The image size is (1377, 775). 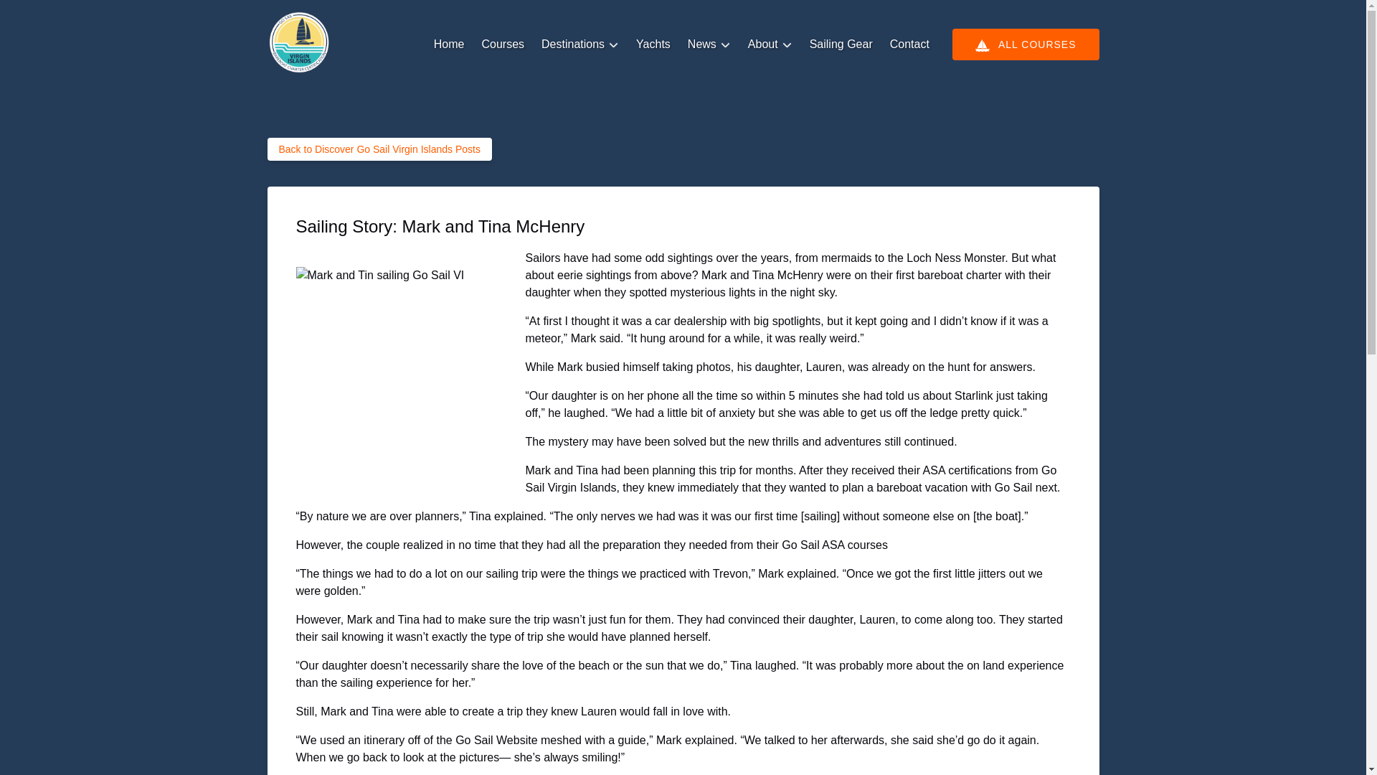 What do you see at coordinates (72, 15) in the screenshot?
I see `Skip to primary navigation` at bounding box center [72, 15].